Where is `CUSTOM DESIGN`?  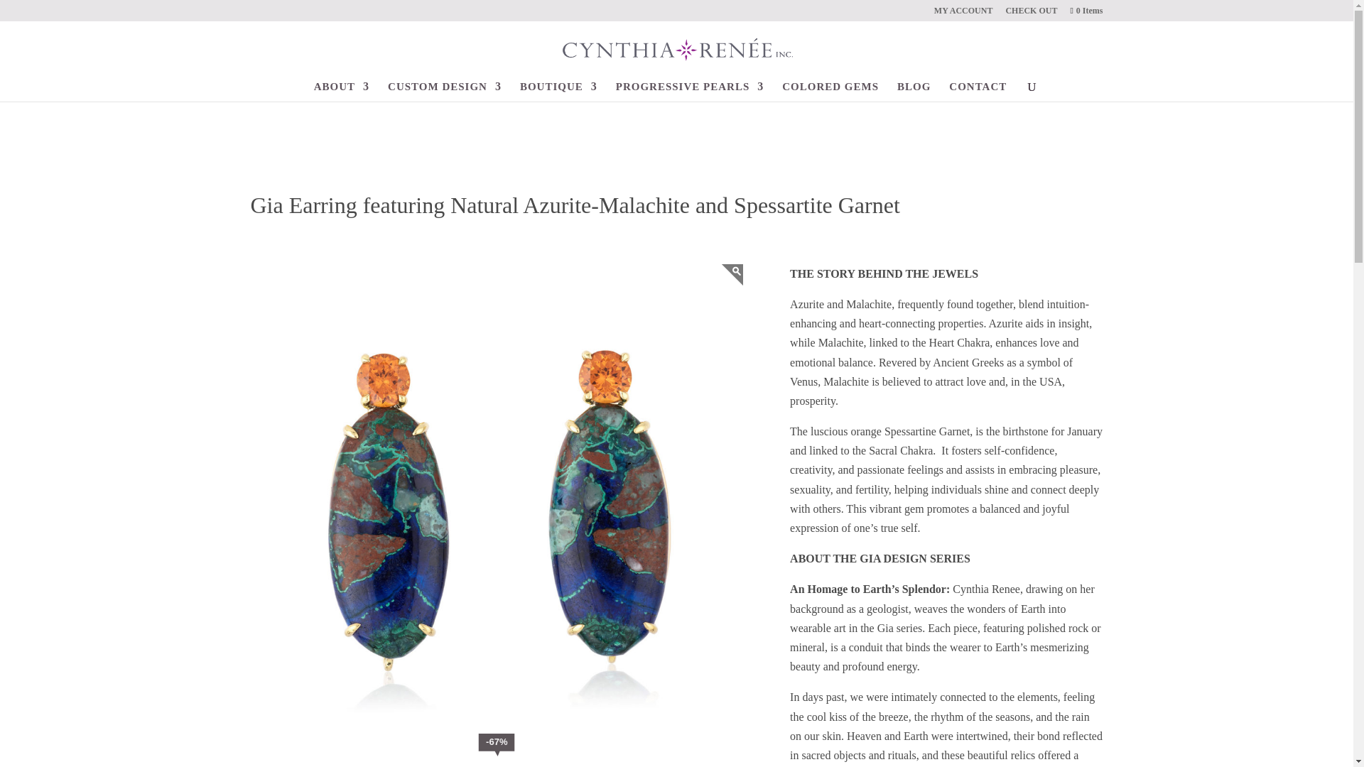
CUSTOM DESIGN is located at coordinates (445, 91).